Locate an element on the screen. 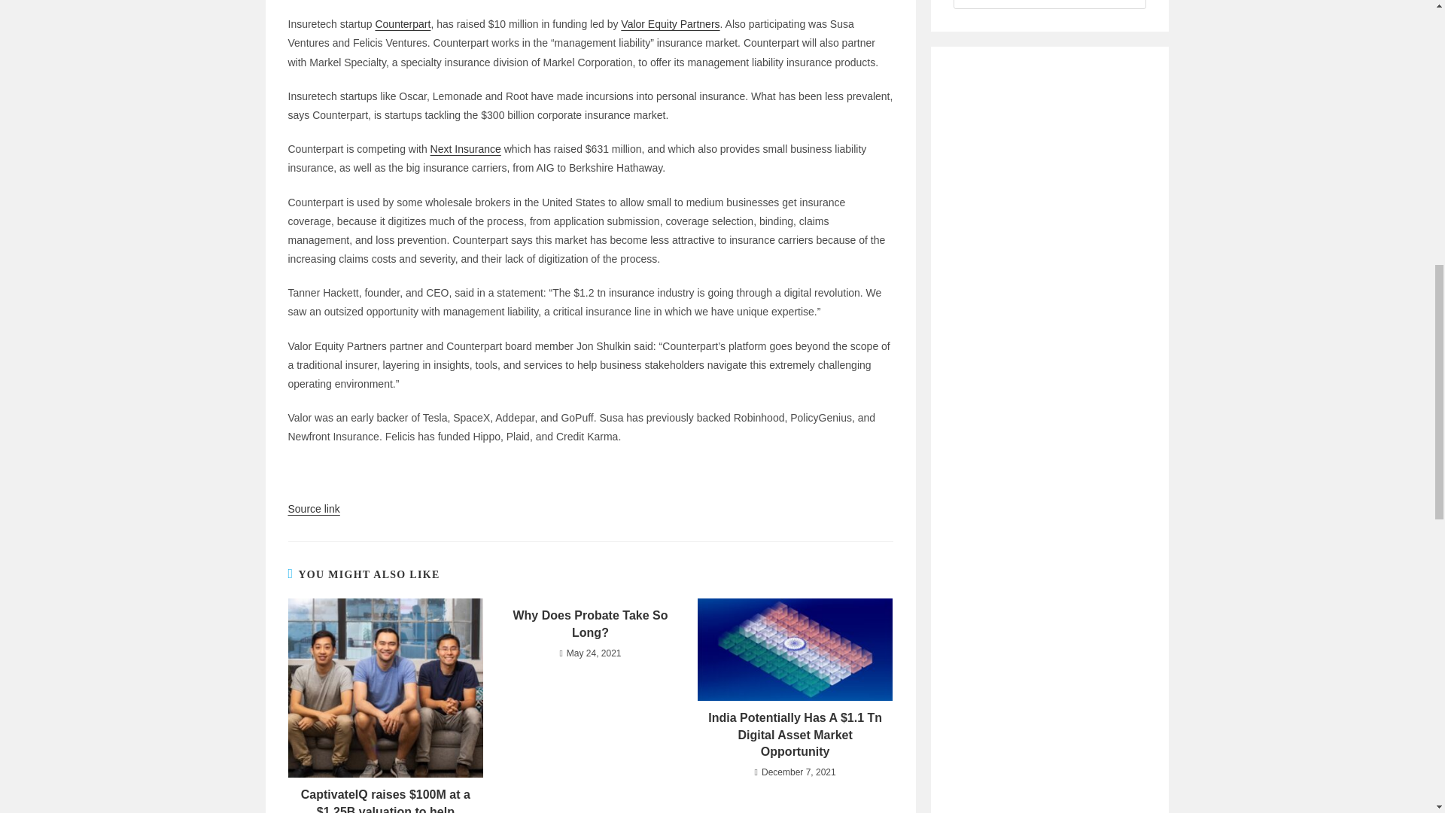 The image size is (1445, 813). Why Does Probate Take So Long? is located at coordinates (590, 624).